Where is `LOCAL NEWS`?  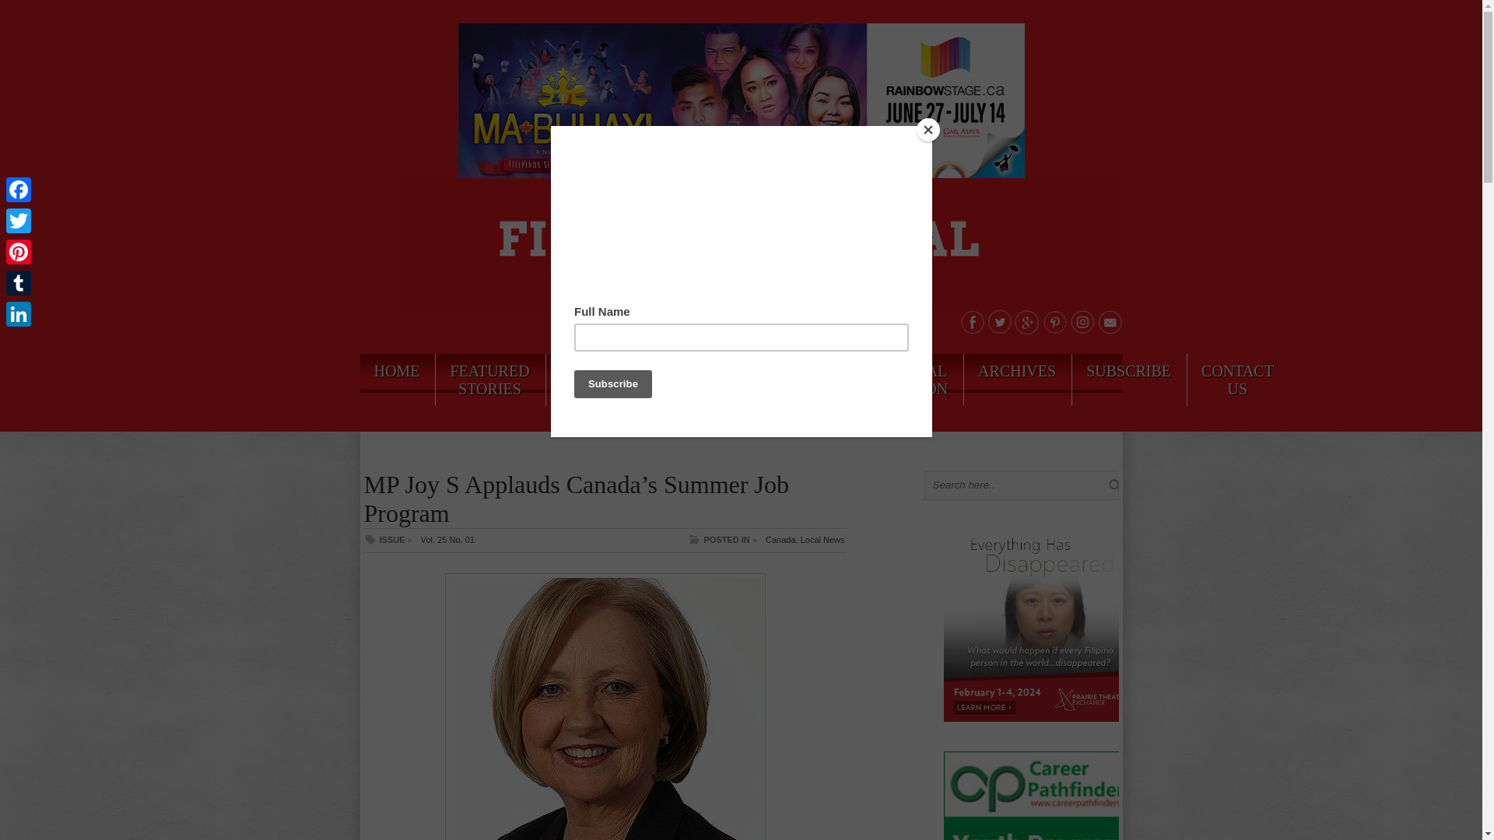 LOCAL NEWS is located at coordinates (586, 380).